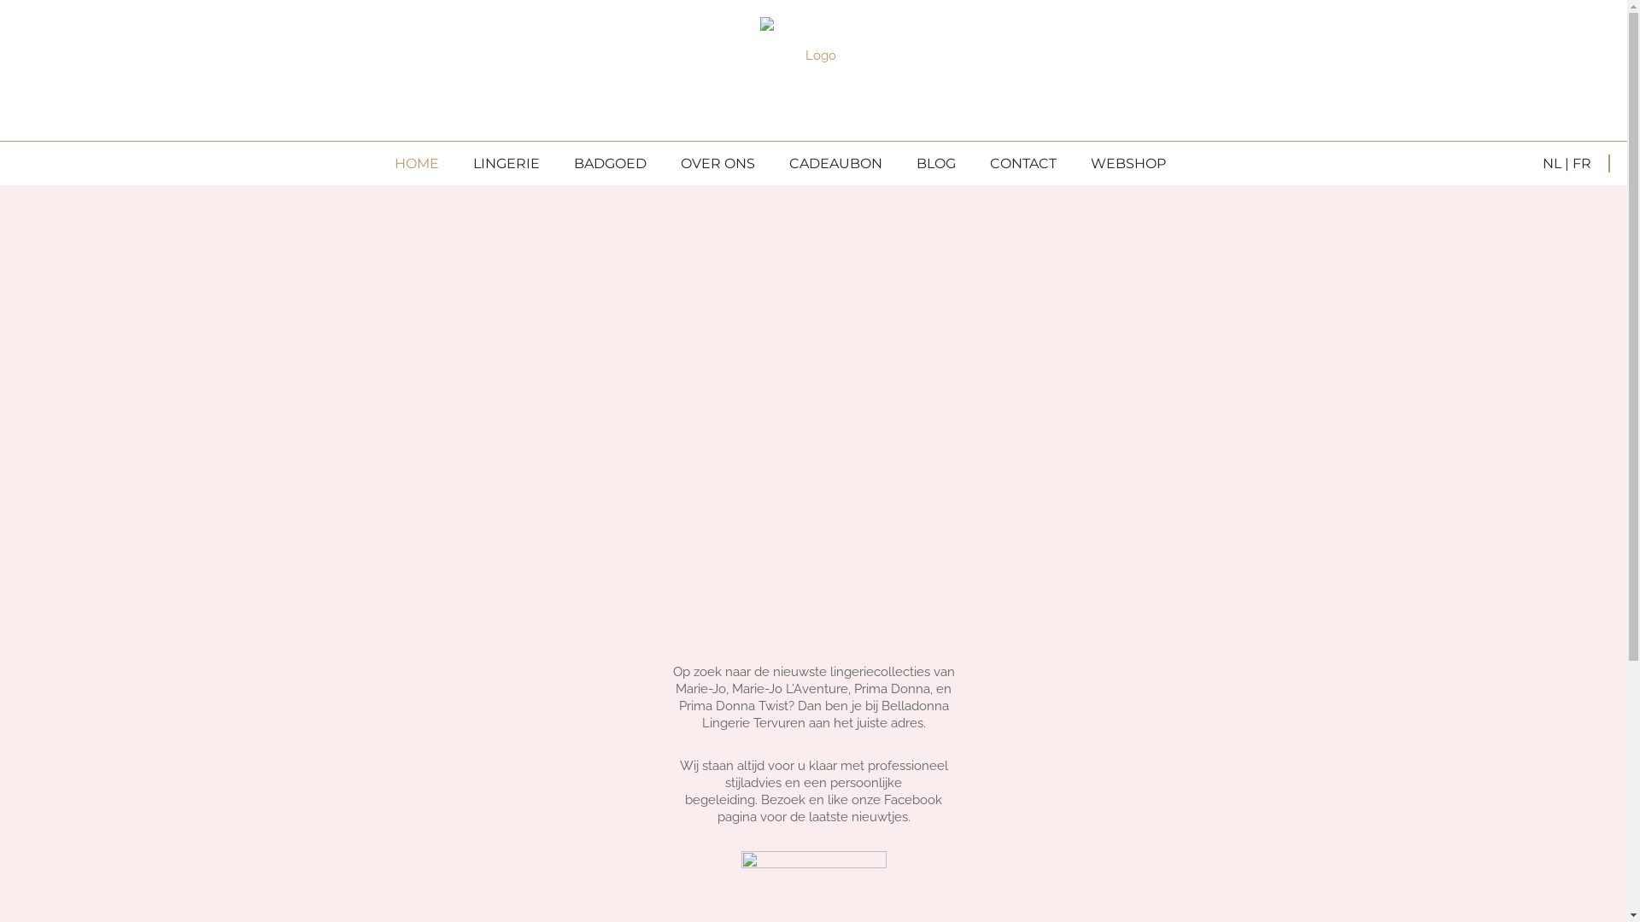  I want to click on WEBSHOP, so click(1119, 164).